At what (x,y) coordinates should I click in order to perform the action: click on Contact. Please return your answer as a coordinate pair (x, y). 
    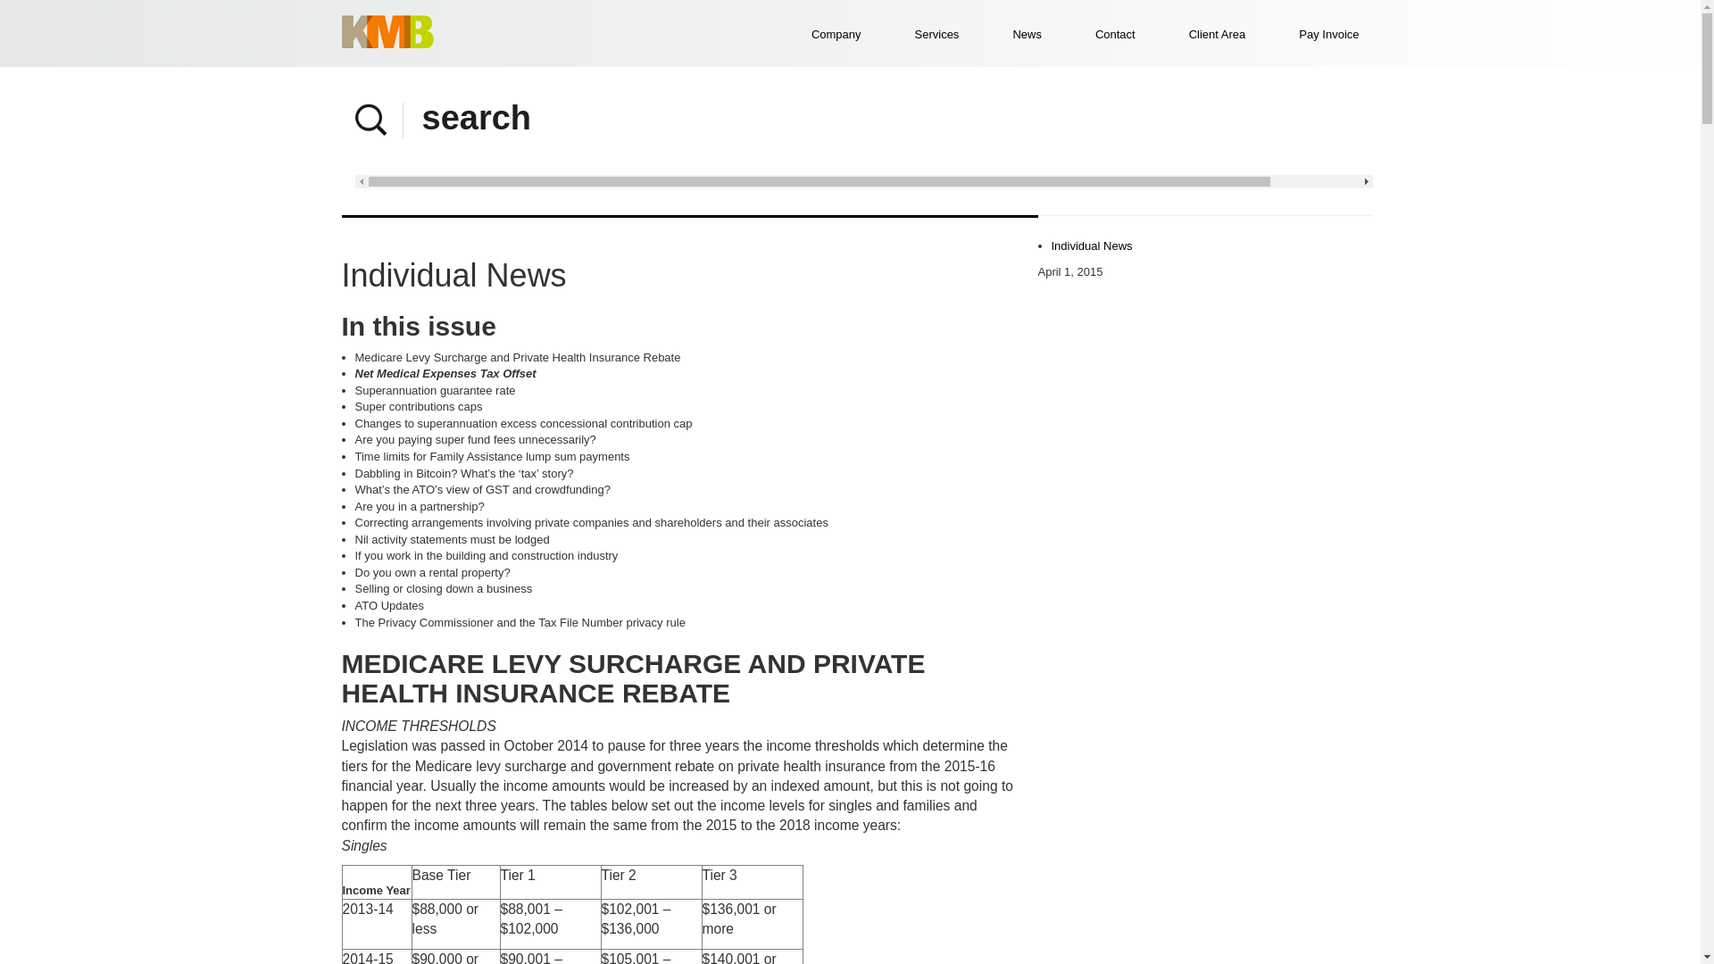
    Looking at the image, I should click on (1116, 34).